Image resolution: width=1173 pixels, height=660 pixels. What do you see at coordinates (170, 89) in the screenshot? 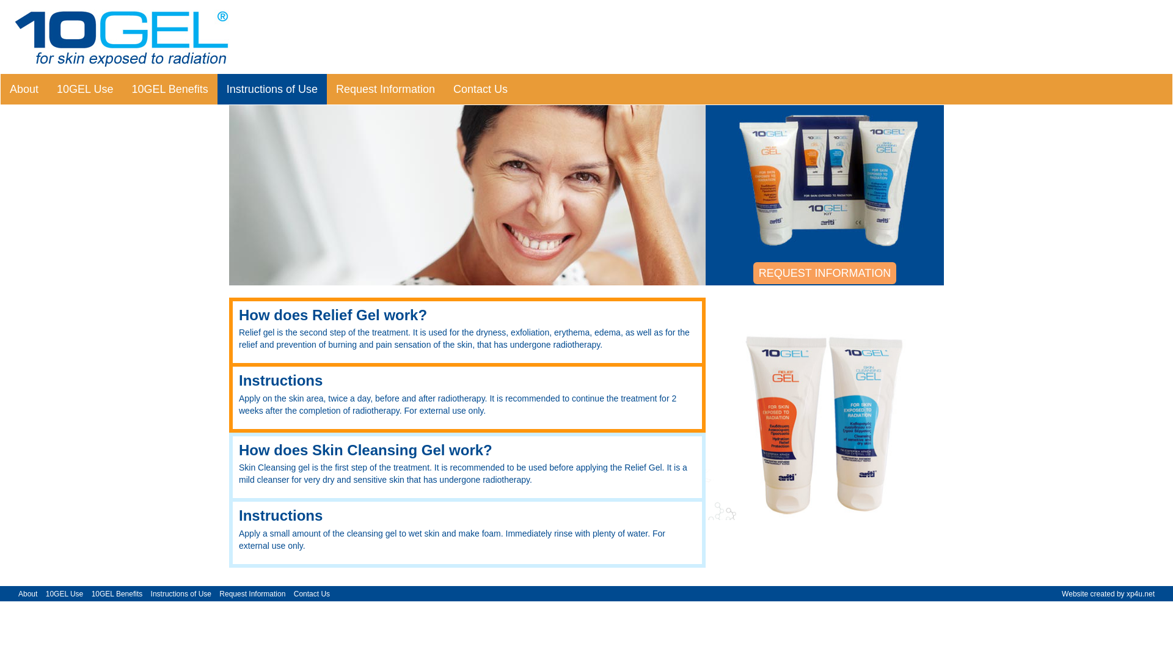
I see `10GEL Benefits` at bounding box center [170, 89].